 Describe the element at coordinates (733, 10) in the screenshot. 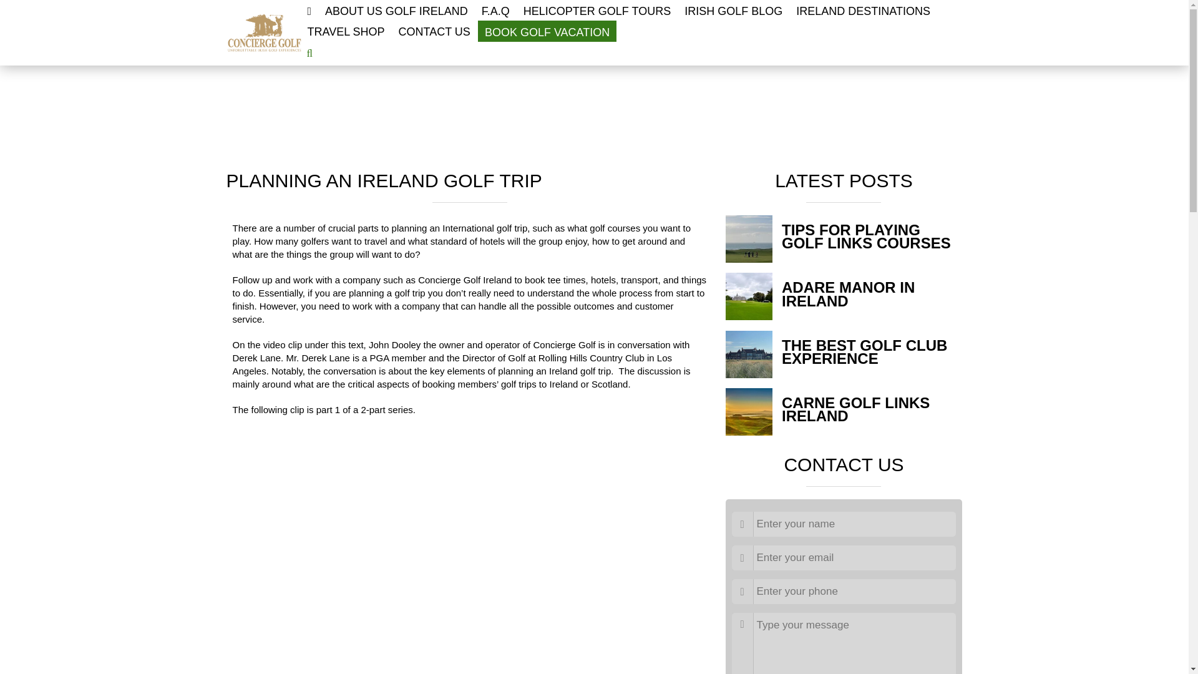

I see `IRISH GOLF BLOG` at that location.